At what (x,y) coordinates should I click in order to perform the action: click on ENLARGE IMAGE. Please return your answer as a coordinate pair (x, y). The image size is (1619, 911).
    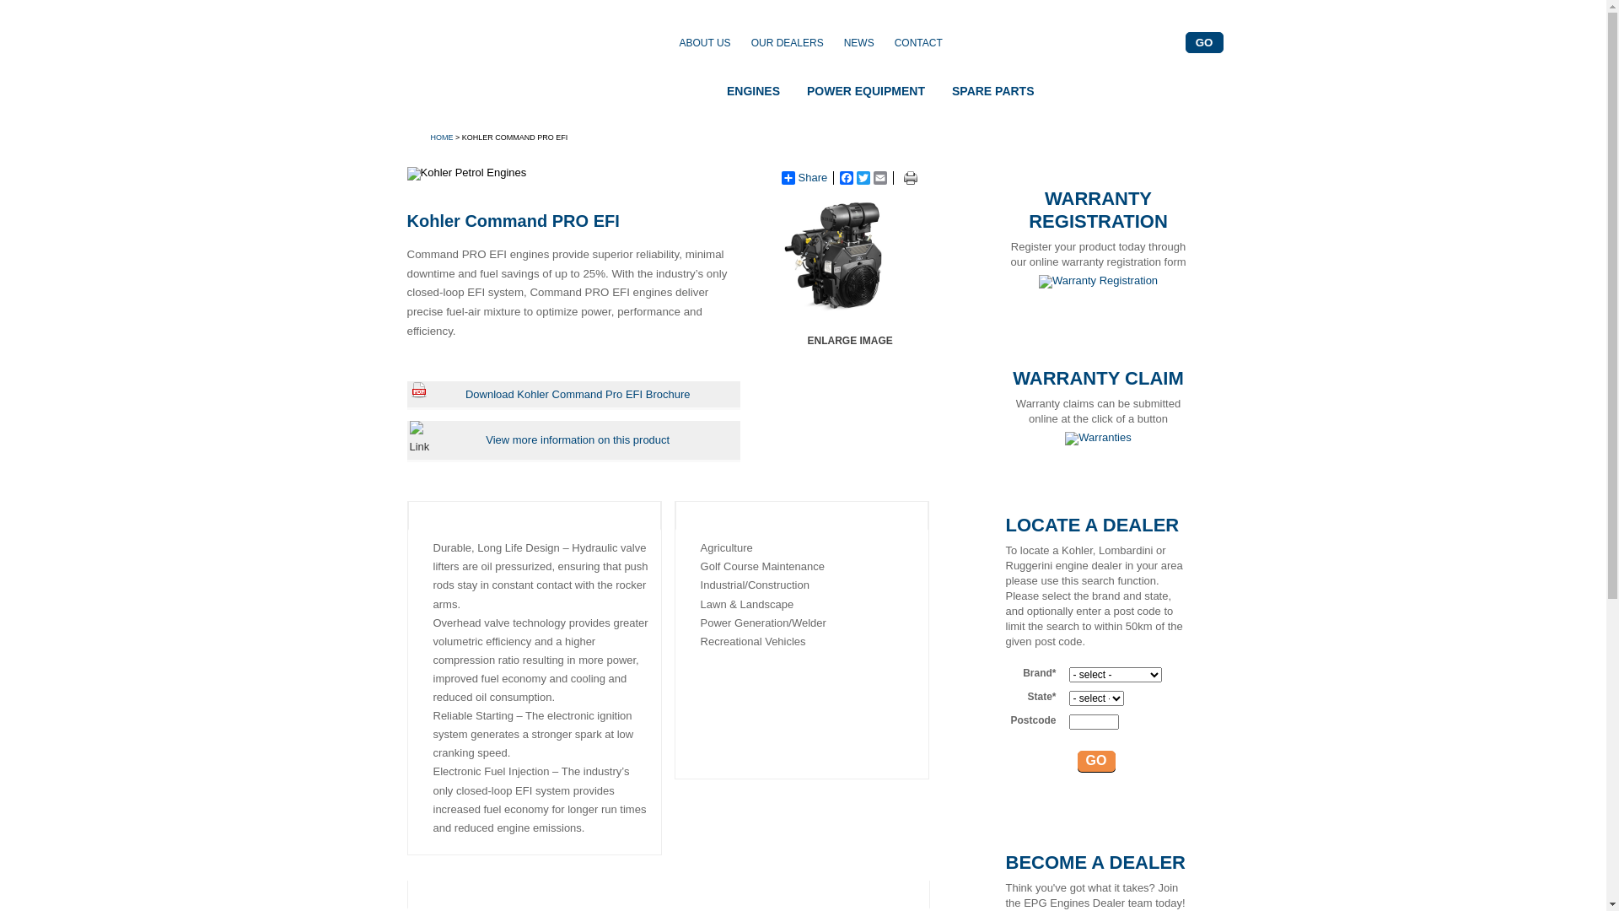
    Looking at the image, I should click on (850, 341).